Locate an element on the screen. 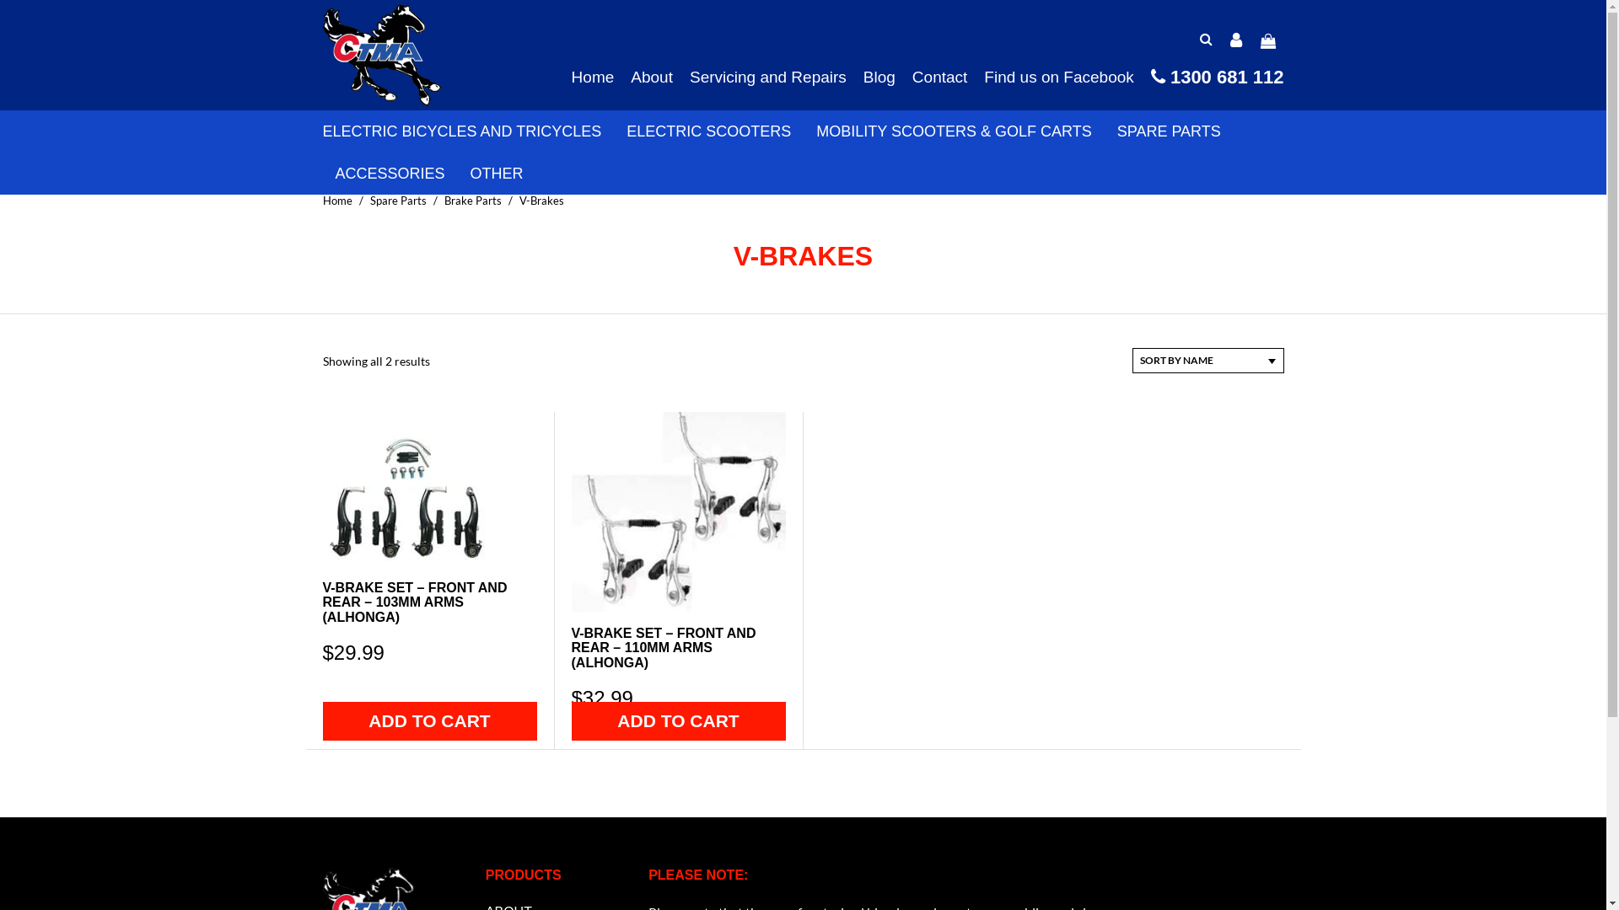  MOBILITY SCOOTERS & GOLF CARTS is located at coordinates (954, 131).